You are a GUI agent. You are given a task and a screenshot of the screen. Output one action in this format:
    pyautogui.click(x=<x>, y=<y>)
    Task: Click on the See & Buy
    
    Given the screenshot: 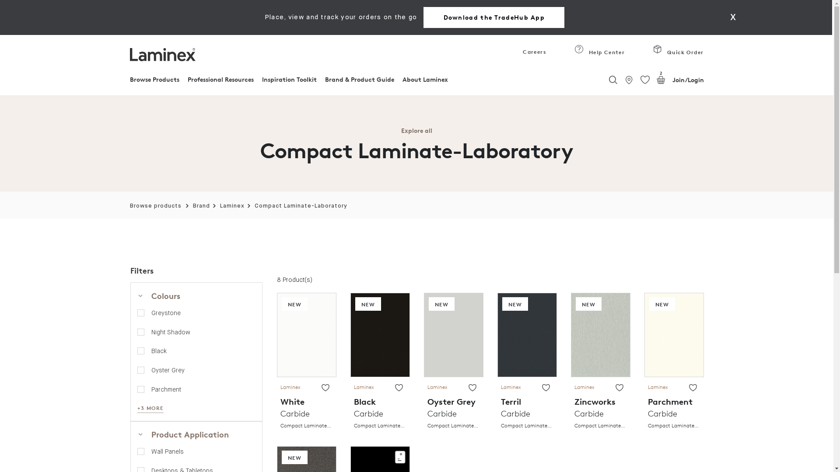 What is the action you would take?
    pyautogui.click(x=629, y=80)
    